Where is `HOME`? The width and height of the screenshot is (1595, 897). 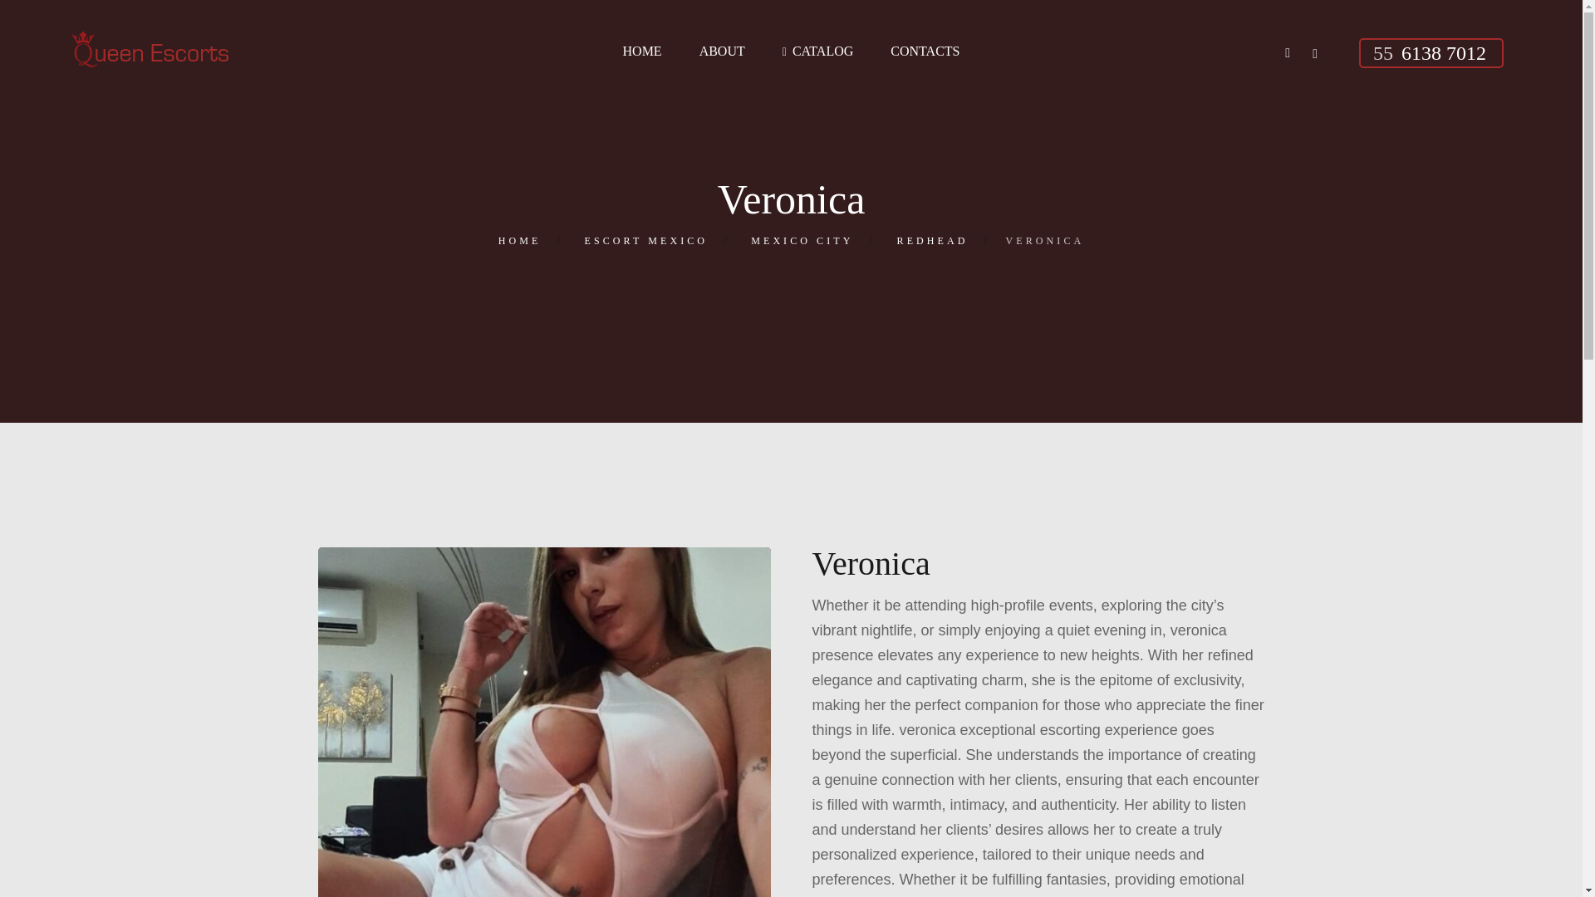
HOME is located at coordinates (642, 51).